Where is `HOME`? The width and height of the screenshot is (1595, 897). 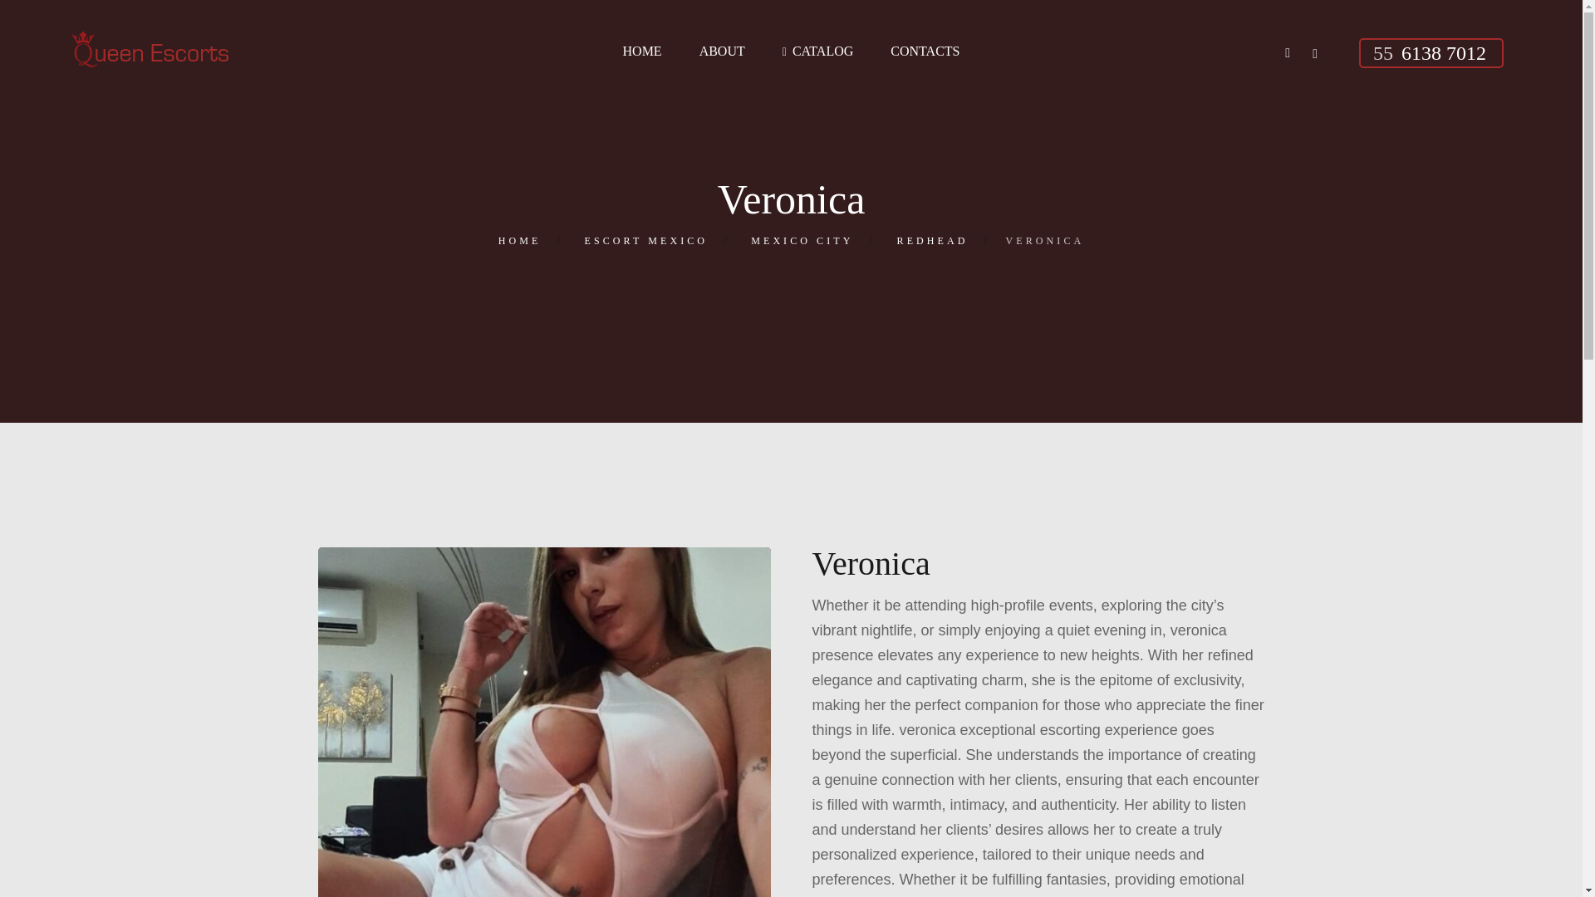
HOME is located at coordinates (642, 51).